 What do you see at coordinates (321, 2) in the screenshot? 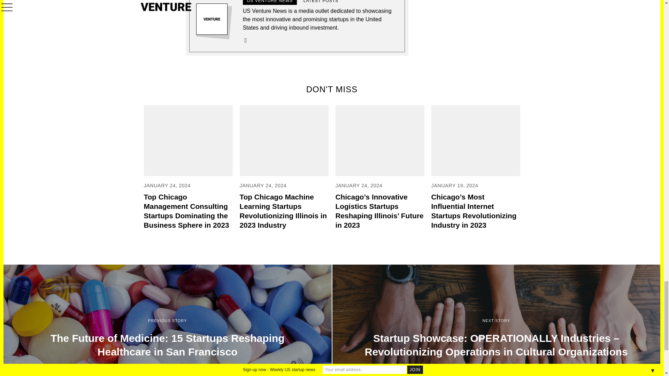
I see `LATEST POSTS` at bounding box center [321, 2].